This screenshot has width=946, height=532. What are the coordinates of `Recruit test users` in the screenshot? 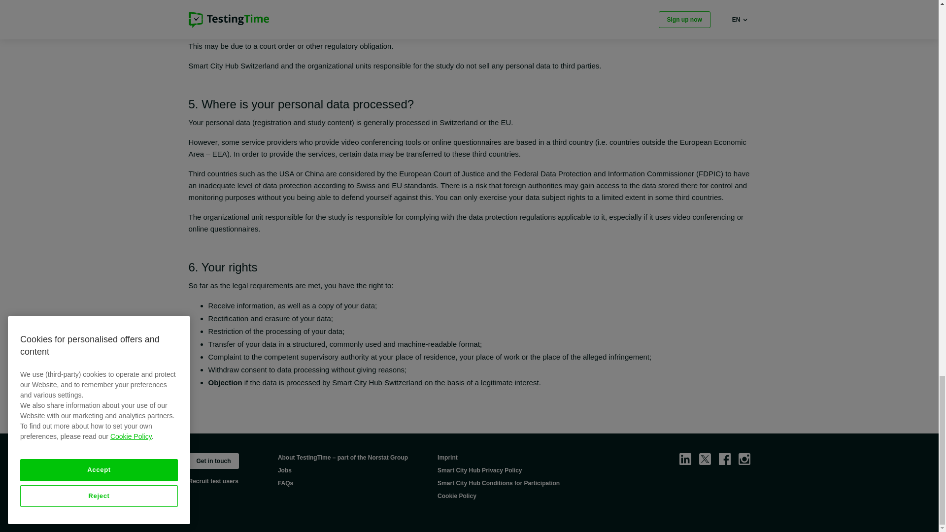 It's located at (218, 481).